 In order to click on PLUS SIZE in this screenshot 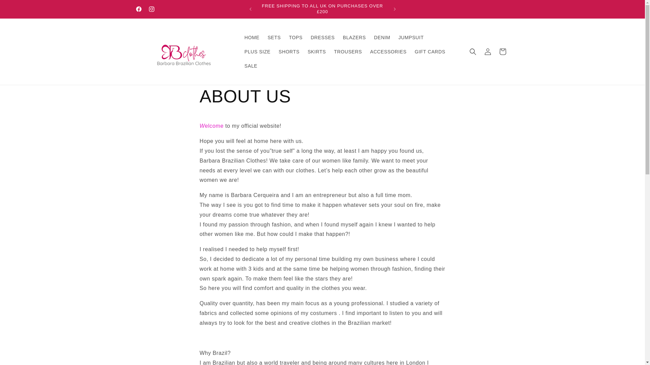, I will do `click(257, 51)`.